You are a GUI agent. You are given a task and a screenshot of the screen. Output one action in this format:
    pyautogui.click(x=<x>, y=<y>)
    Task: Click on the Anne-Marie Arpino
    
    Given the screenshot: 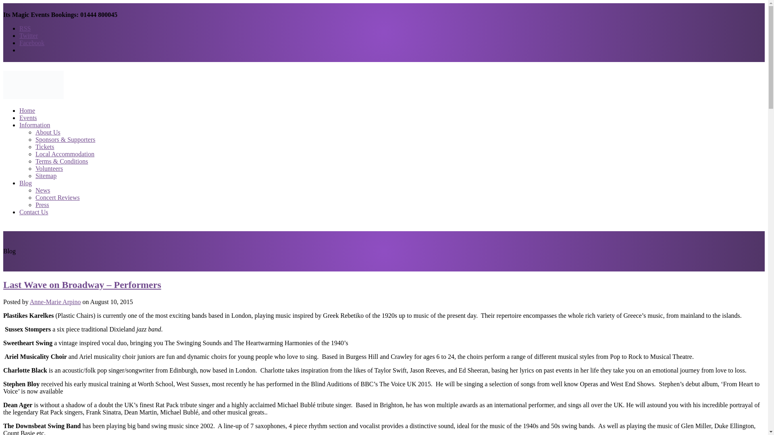 What is the action you would take?
    pyautogui.click(x=56, y=302)
    